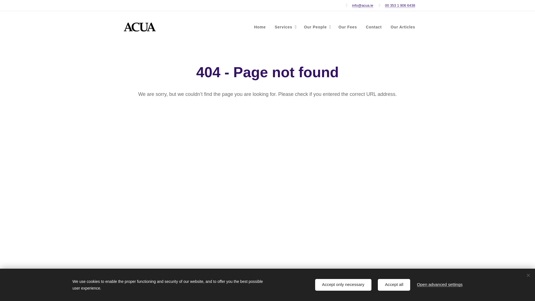 Image resolution: width=535 pixels, height=301 pixels. I want to click on Our Fees, so click(348, 27).